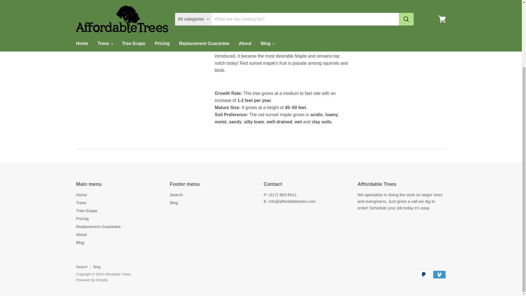 This screenshot has height=296, width=526. I want to click on Venmo, so click(439, 275).